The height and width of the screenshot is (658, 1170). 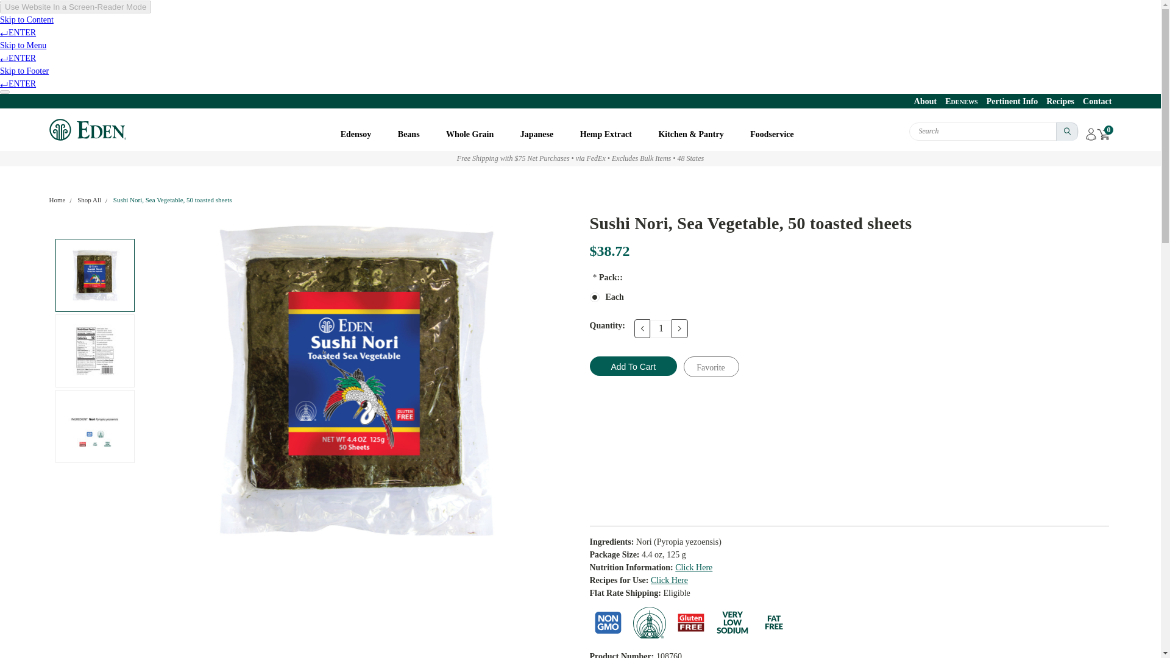 I want to click on Very Low Sodium - 35mg or less per serving, so click(x=732, y=623).